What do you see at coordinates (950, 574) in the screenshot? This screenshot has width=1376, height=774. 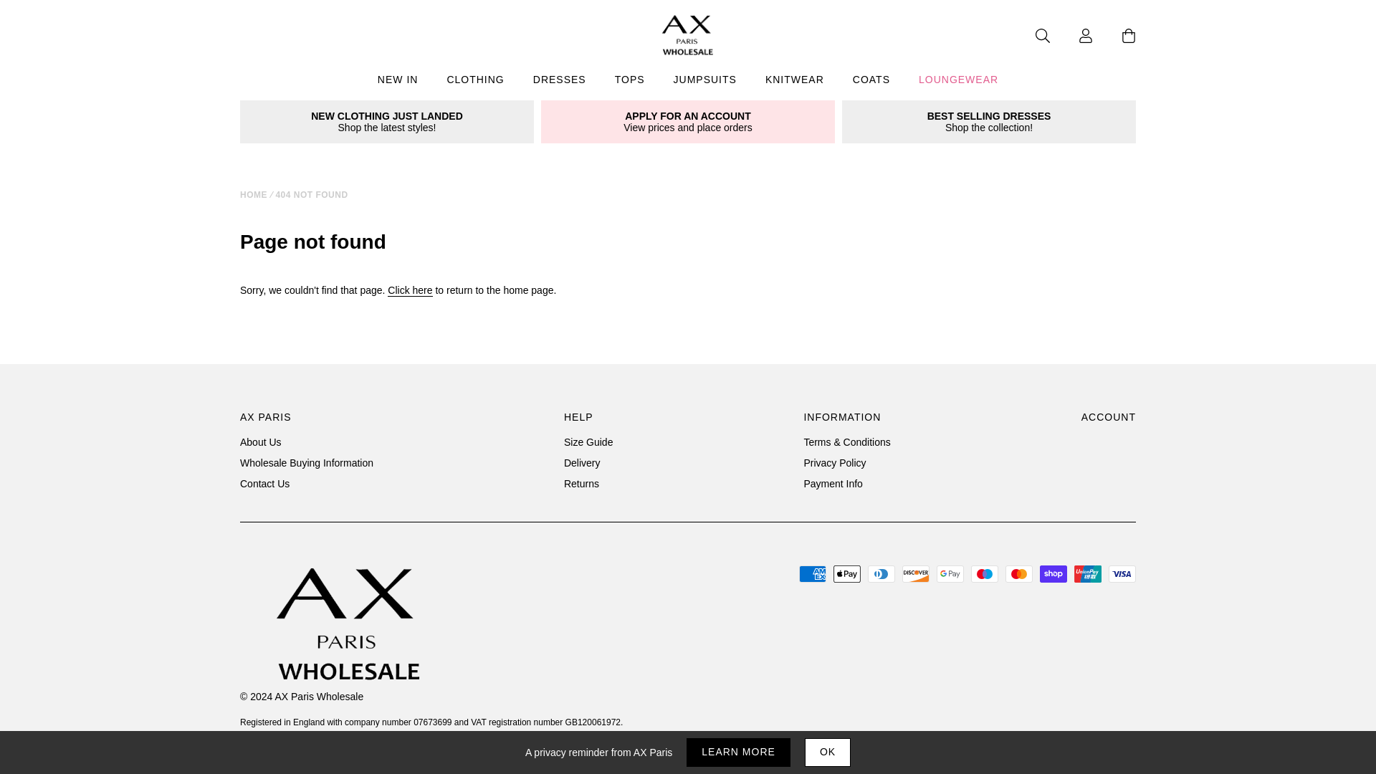 I see `Google Pay` at bounding box center [950, 574].